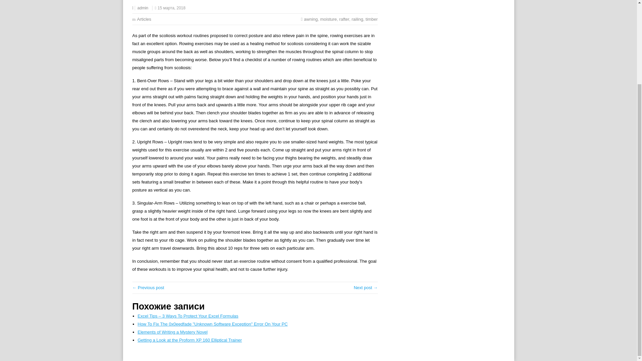 This screenshot has width=642, height=361. What do you see at coordinates (311, 19) in the screenshot?
I see `awning` at bounding box center [311, 19].